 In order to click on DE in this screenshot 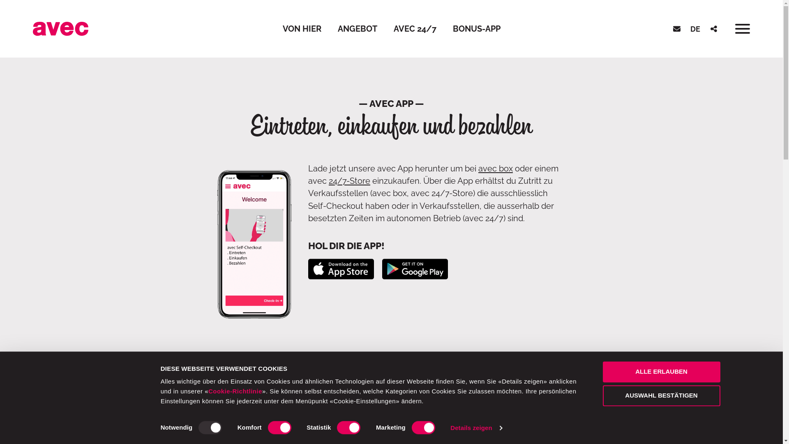, I will do `click(695, 29)`.